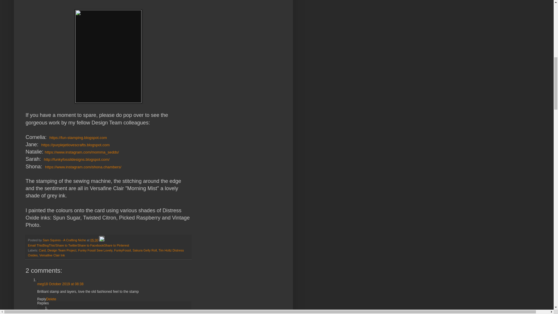  I want to click on Card, so click(42, 250).